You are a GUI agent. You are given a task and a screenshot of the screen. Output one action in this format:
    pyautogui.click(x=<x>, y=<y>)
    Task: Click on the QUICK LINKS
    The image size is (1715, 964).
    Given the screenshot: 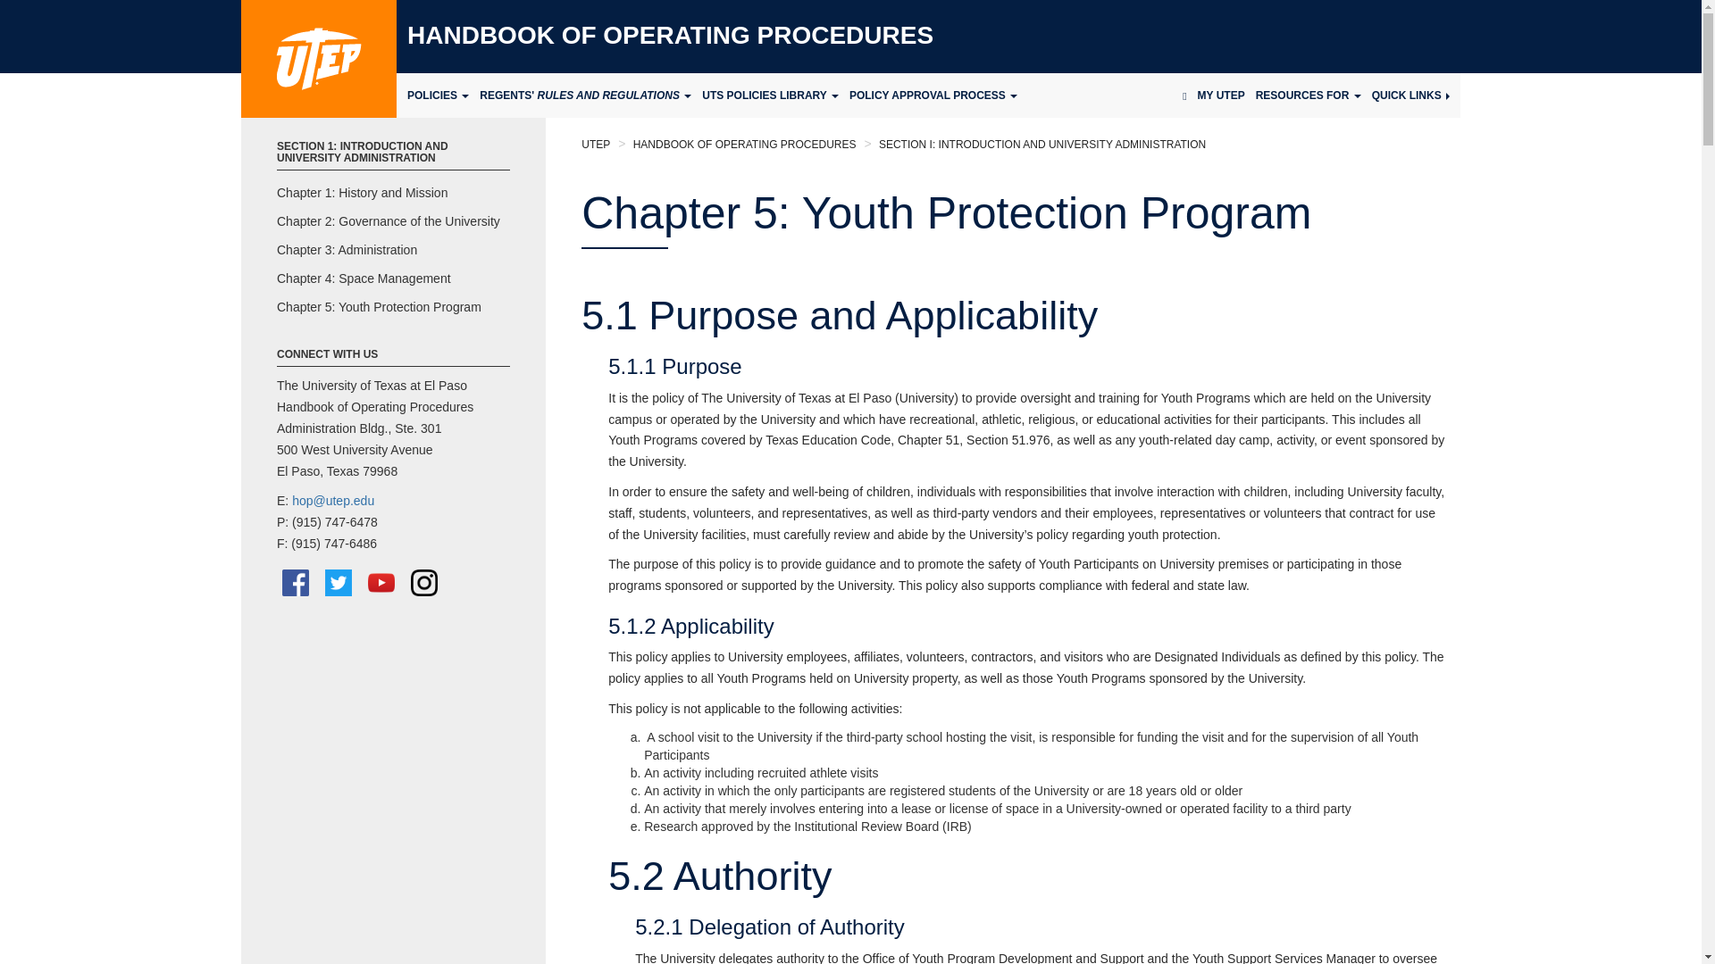 What is the action you would take?
    pyautogui.click(x=1417, y=95)
    